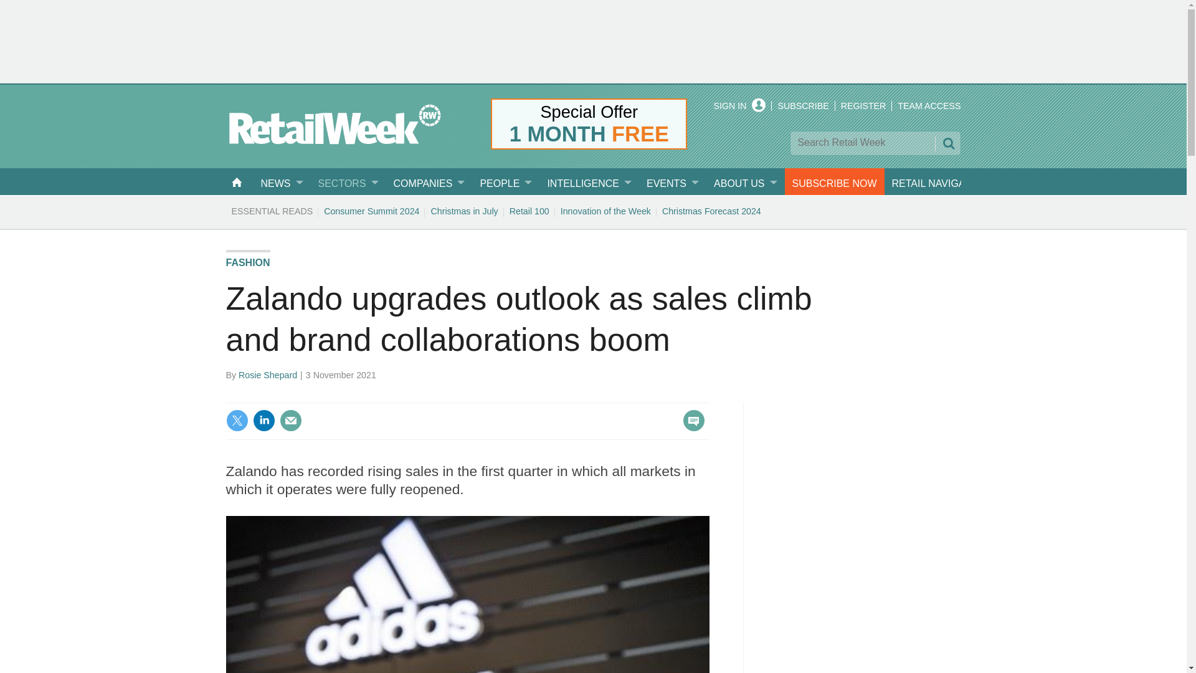  What do you see at coordinates (605, 211) in the screenshot?
I see `Innovation of the Week` at bounding box center [605, 211].